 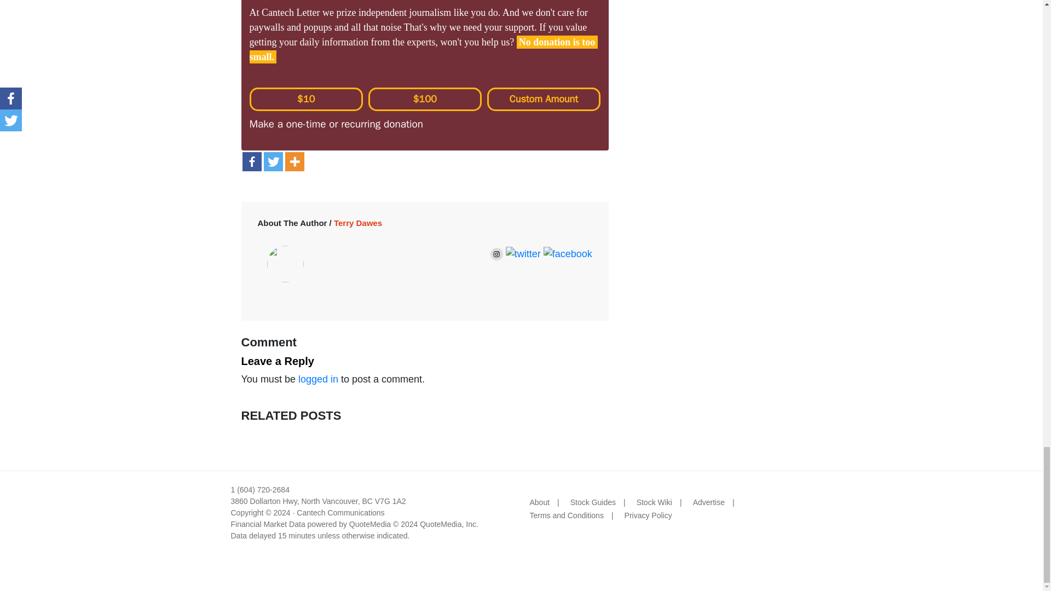 What do you see at coordinates (251, 161) in the screenshot?
I see `Facebook` at bounding box center [251, 161].